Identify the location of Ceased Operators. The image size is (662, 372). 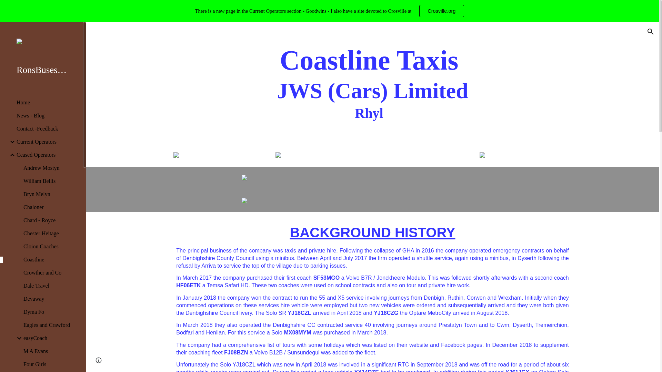
(47, 155).